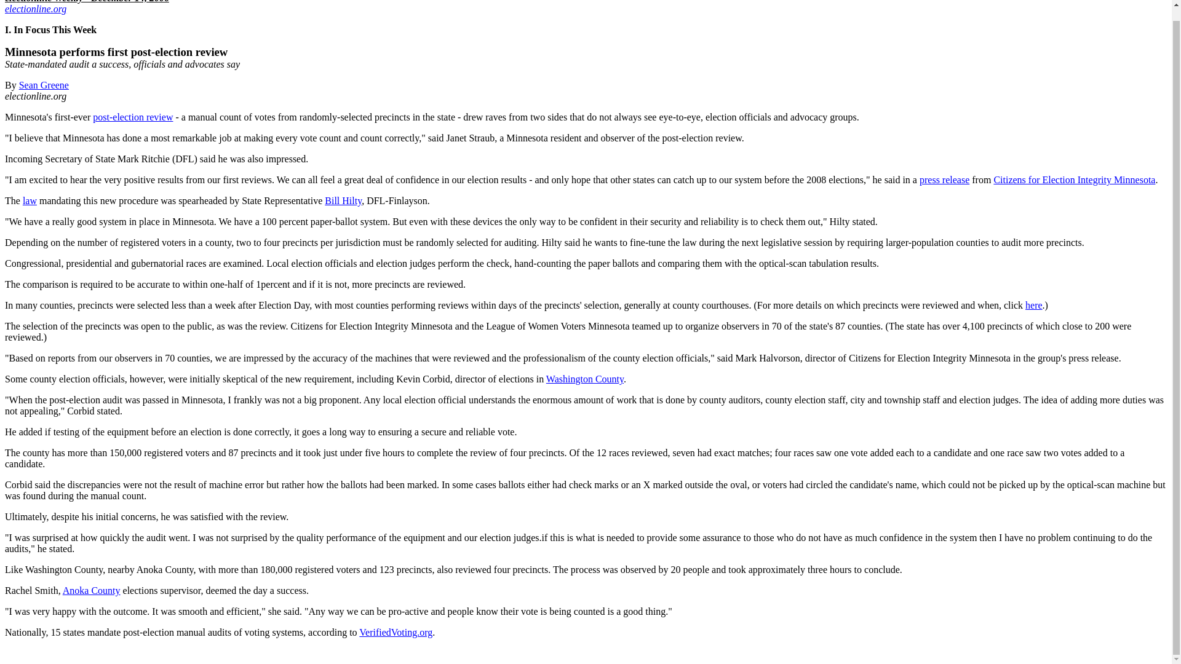 The height and width of the screenshot is (664, 1181). What do you see at coordinates (133, 117) in the screenshot?
I see `post-election review` at bounding box center [133, 117].